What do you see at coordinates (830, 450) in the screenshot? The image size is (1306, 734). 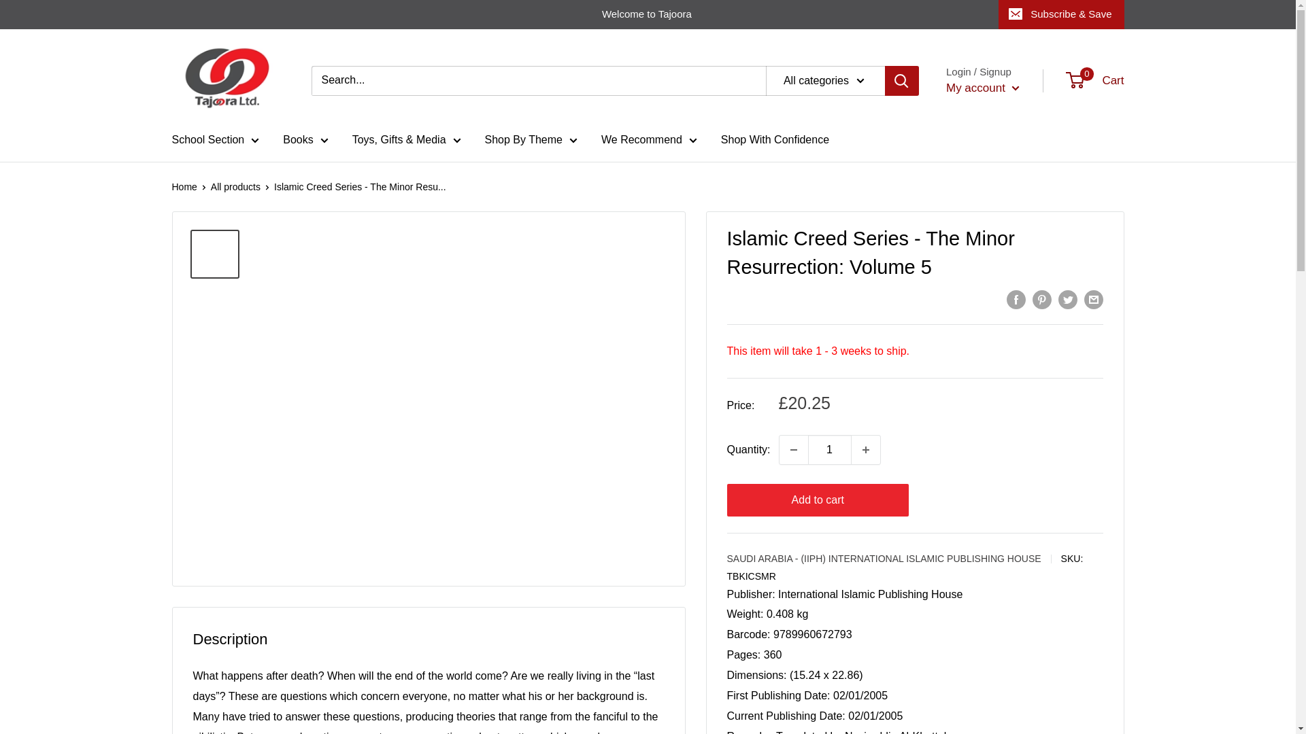 I see `1` at bounding box center [830, 450].